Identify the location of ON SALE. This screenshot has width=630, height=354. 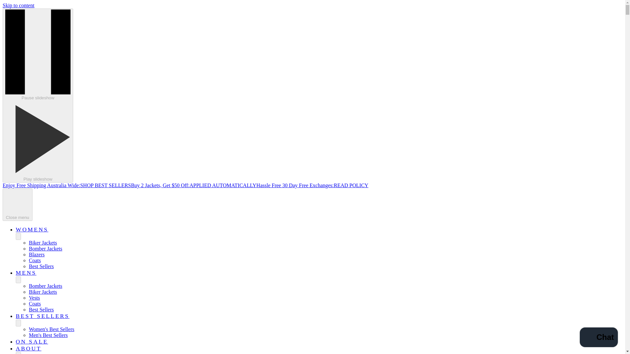
(31, 342).